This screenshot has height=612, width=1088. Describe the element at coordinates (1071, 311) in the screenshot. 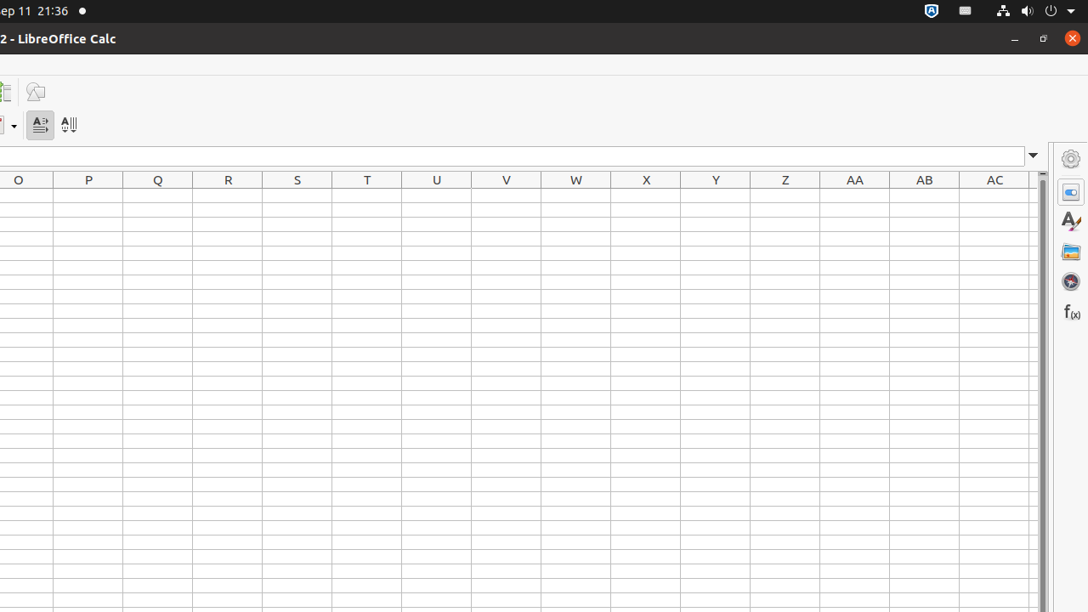

I see `Functions` at that location.